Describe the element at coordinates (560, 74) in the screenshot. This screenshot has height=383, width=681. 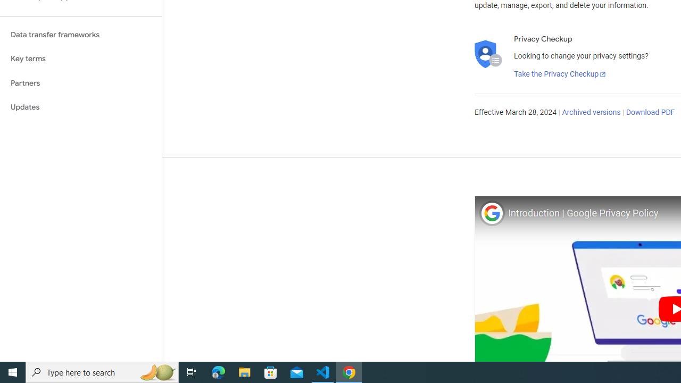
I see `Take the Privacy Checkup` at that location.